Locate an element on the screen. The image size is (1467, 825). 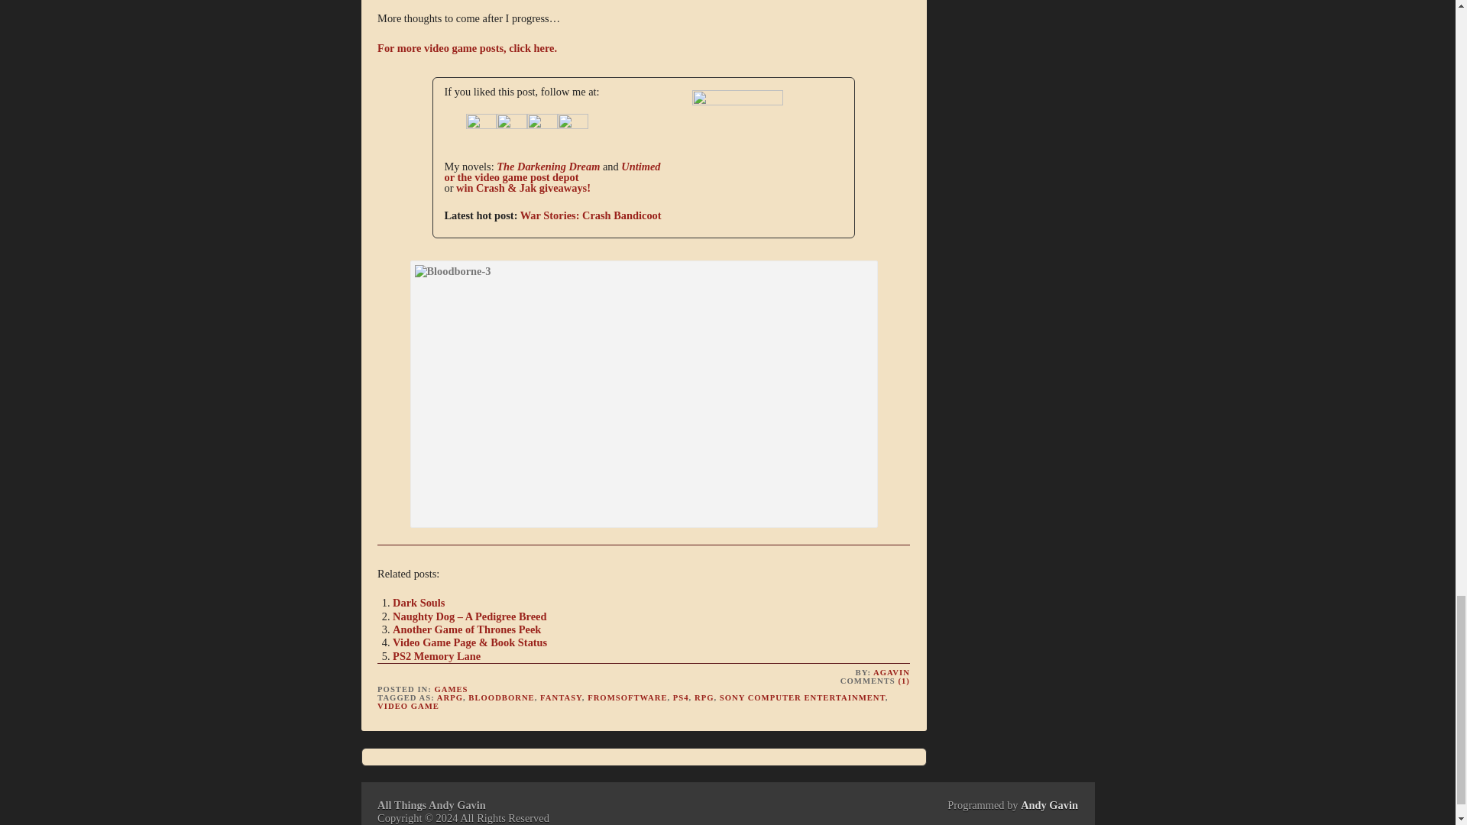
RSS via Feedburner is located at coordinates (572, 125).